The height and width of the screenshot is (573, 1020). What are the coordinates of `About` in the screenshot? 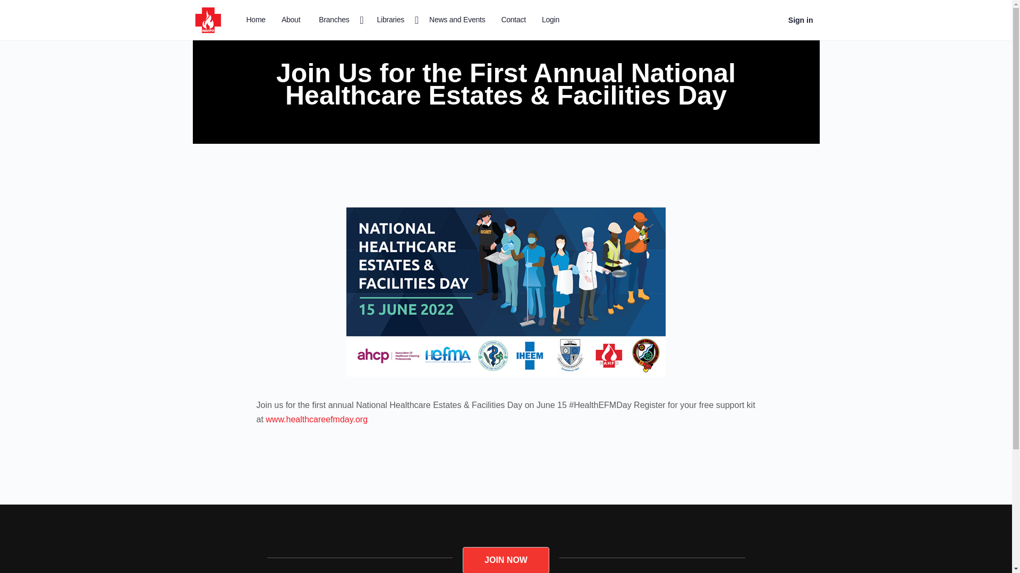 It's located at (291, 20).